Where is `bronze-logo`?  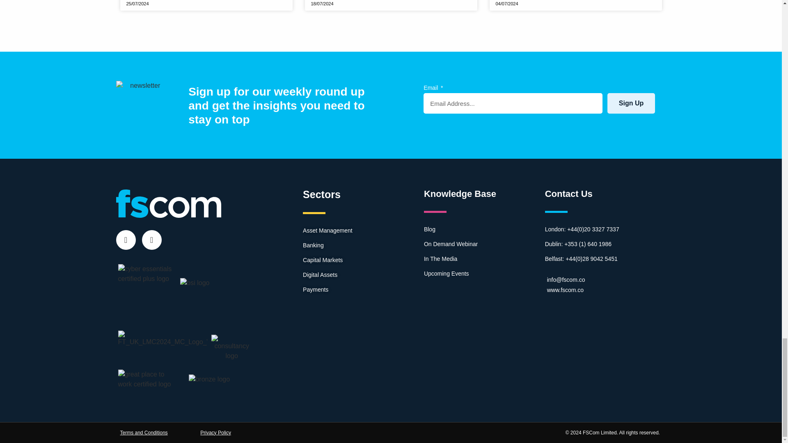 bronze-logo is located at coordinates (209, 379).